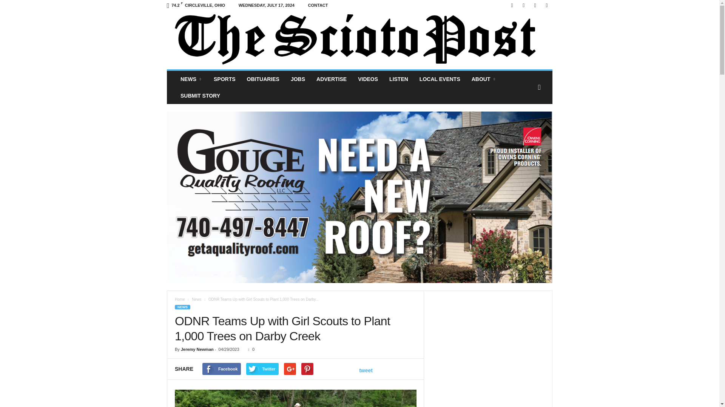  I want to click on LISTEN, so click(399, 79).